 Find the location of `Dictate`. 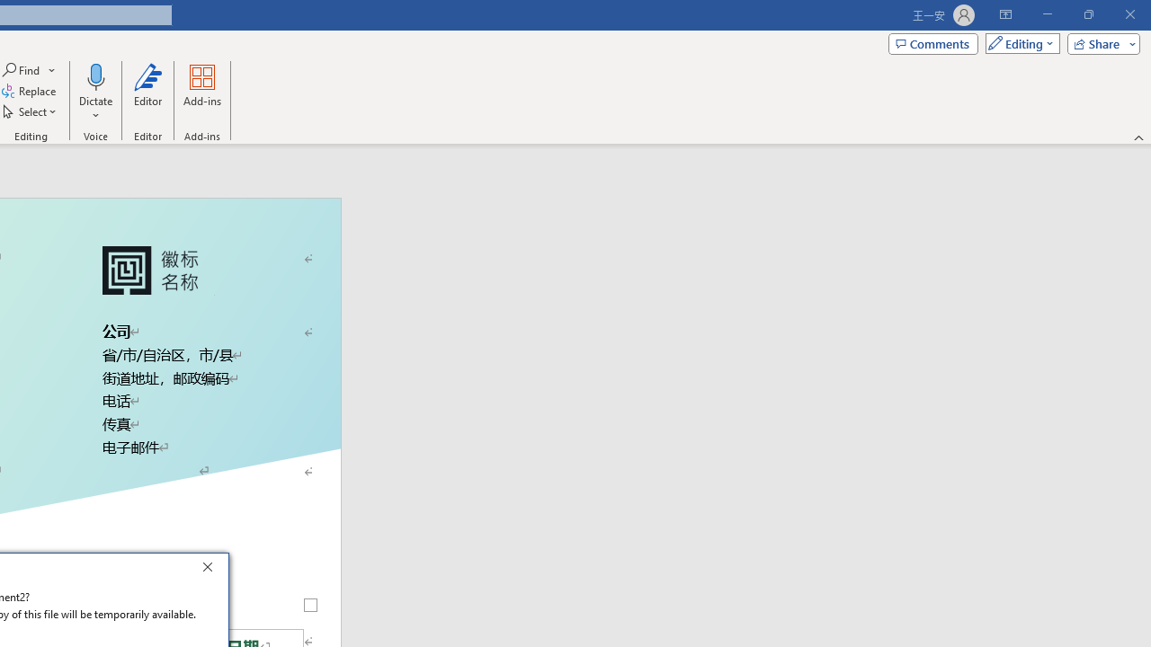

Dictate is located at coordinates (95, 75).